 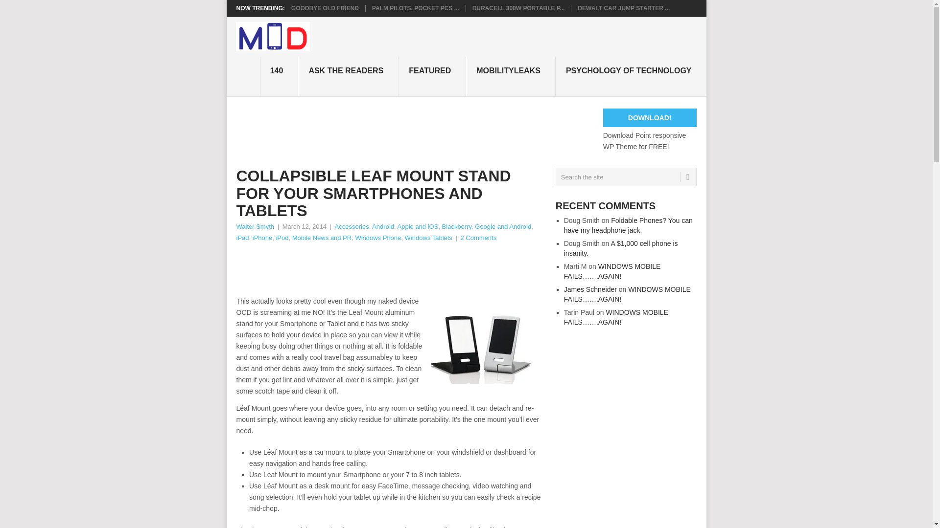 I want to click on Mobile News and PR, so click(x=322, y=238).